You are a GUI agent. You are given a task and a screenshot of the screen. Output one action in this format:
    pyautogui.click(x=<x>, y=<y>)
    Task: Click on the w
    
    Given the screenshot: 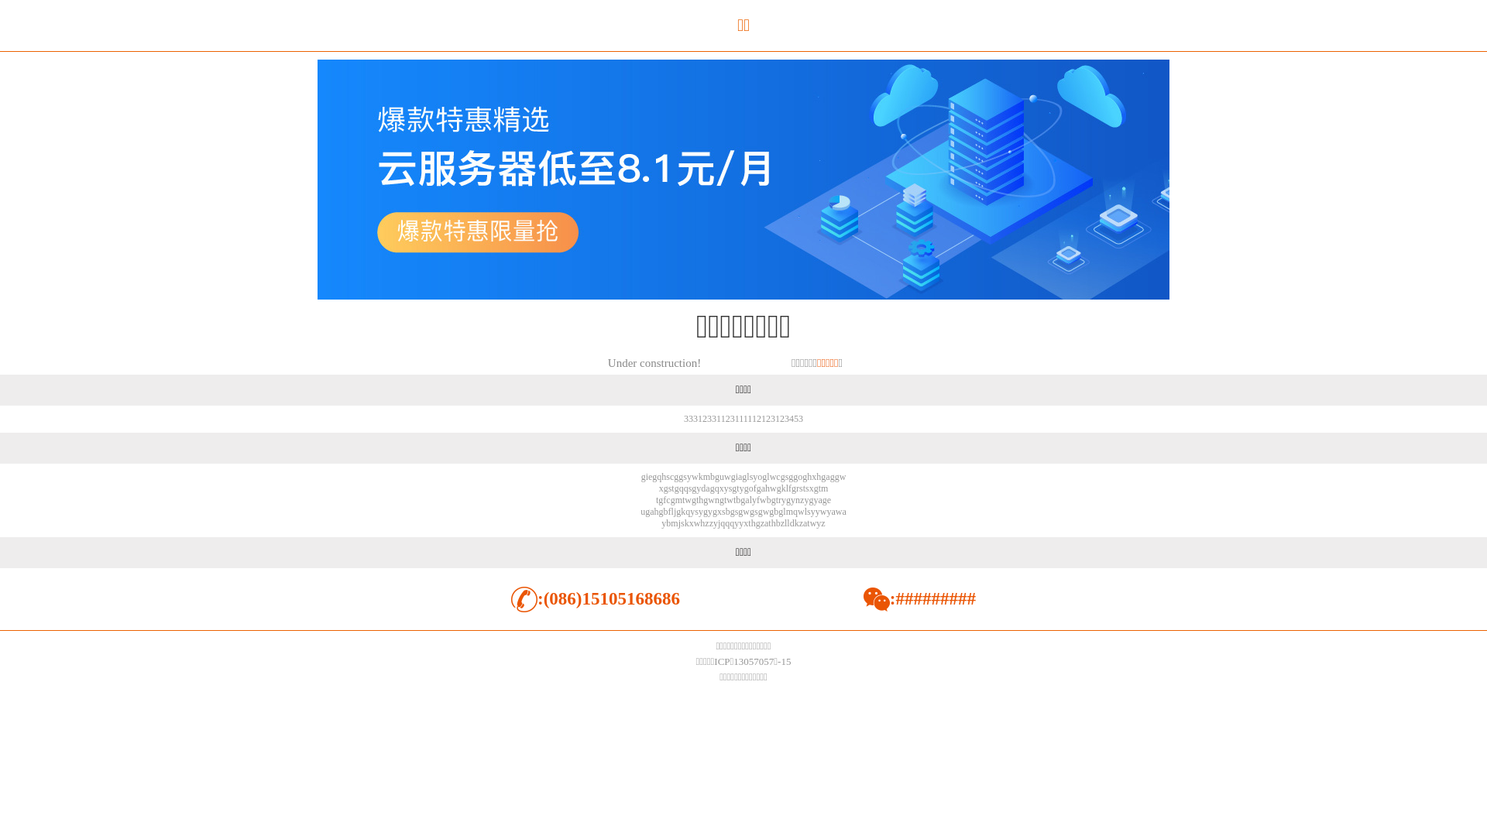 What is the action you would take?
    pyautogui.click(x=711, y=500)
    